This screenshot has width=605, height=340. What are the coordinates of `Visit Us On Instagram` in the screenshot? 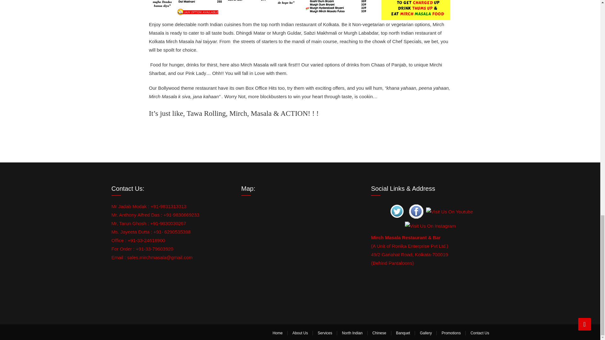 It's located at (430, 225).